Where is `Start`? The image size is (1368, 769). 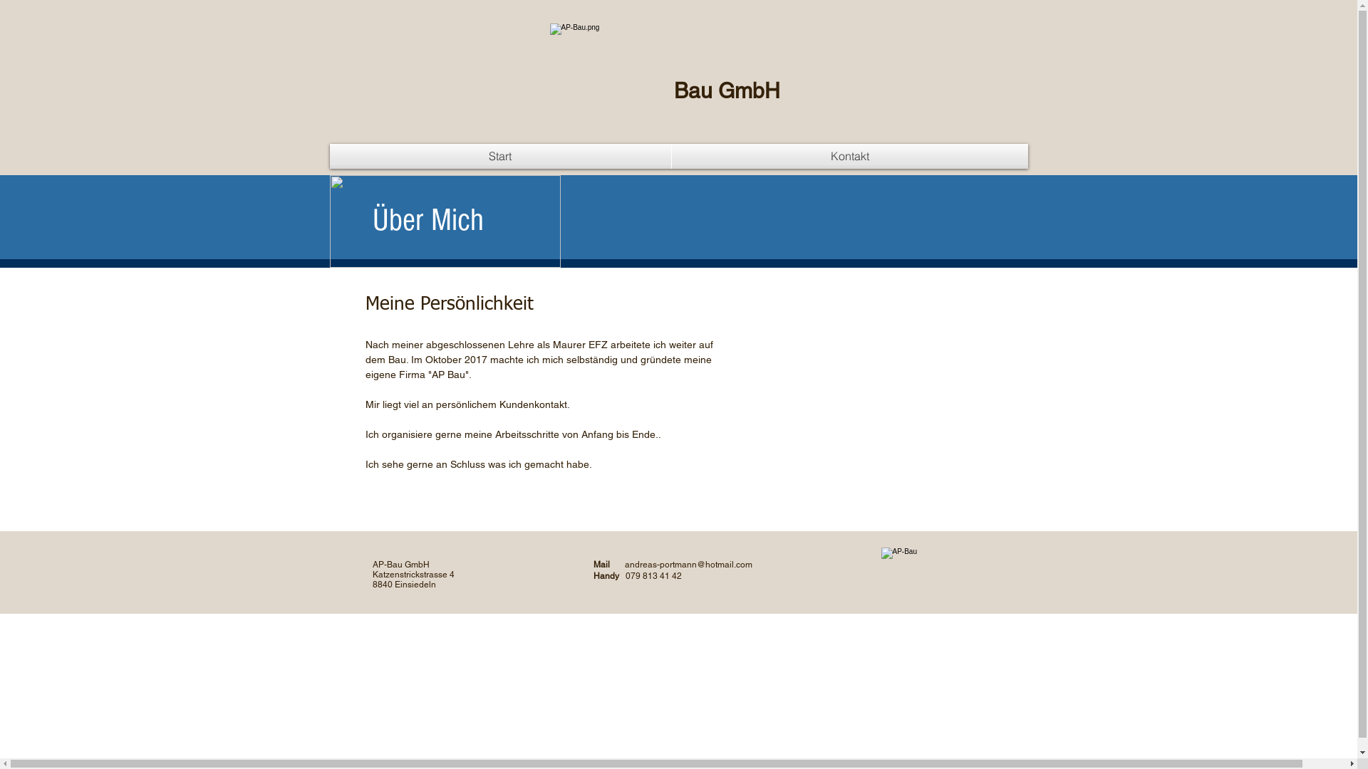 Start is located at coordinates (500, 157).